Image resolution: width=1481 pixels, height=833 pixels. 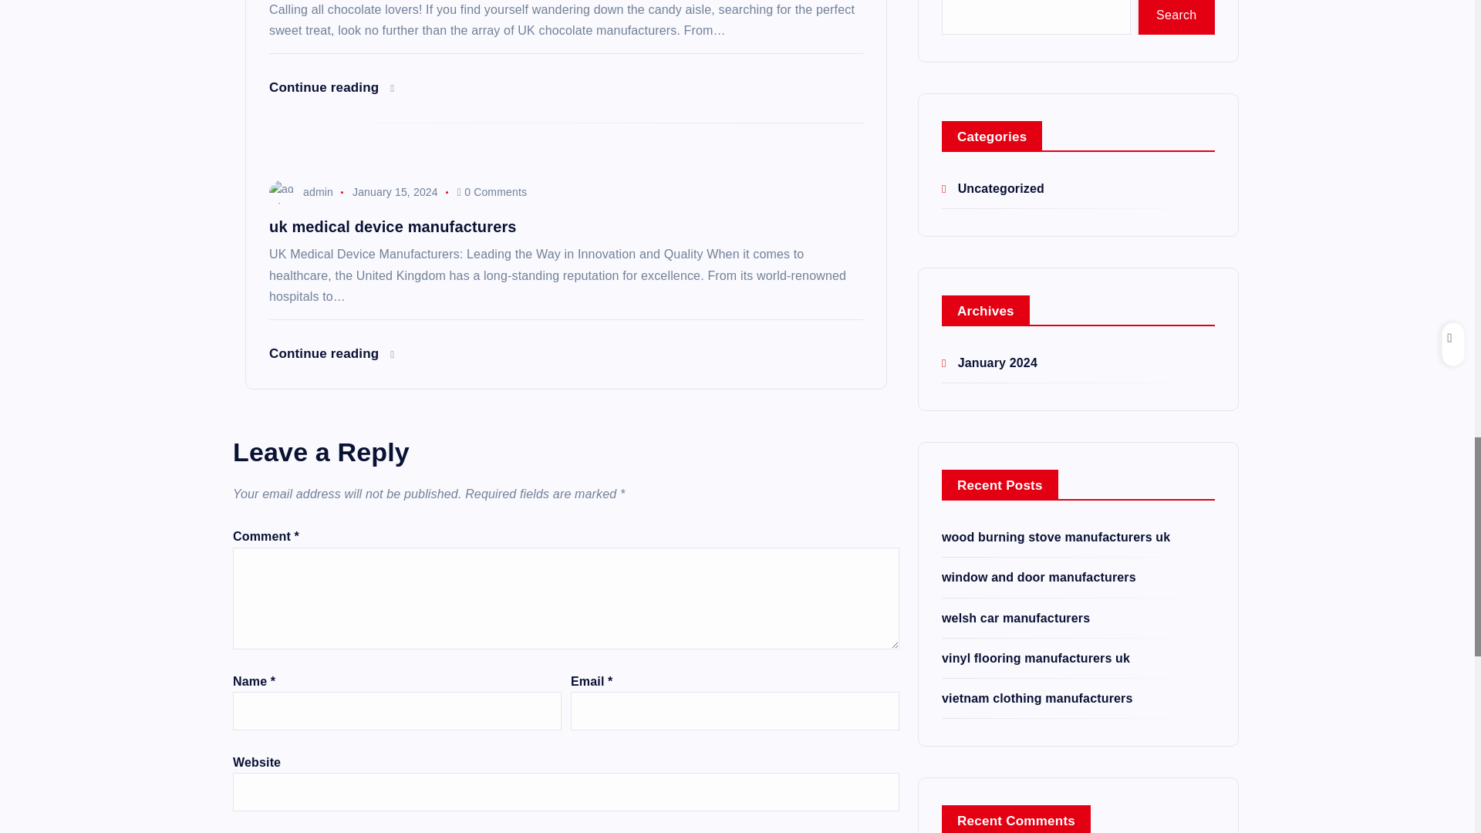 I want to click on admin, so click(x=301, y=191).